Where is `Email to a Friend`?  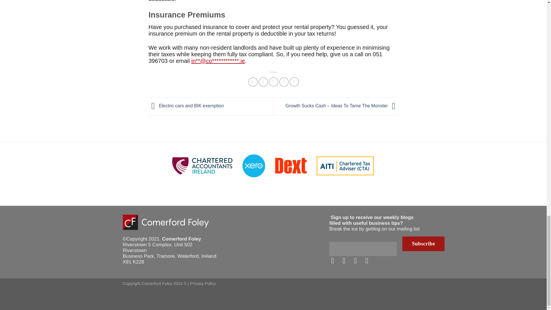
Email to a Friend is located at coordinates (273, 82).